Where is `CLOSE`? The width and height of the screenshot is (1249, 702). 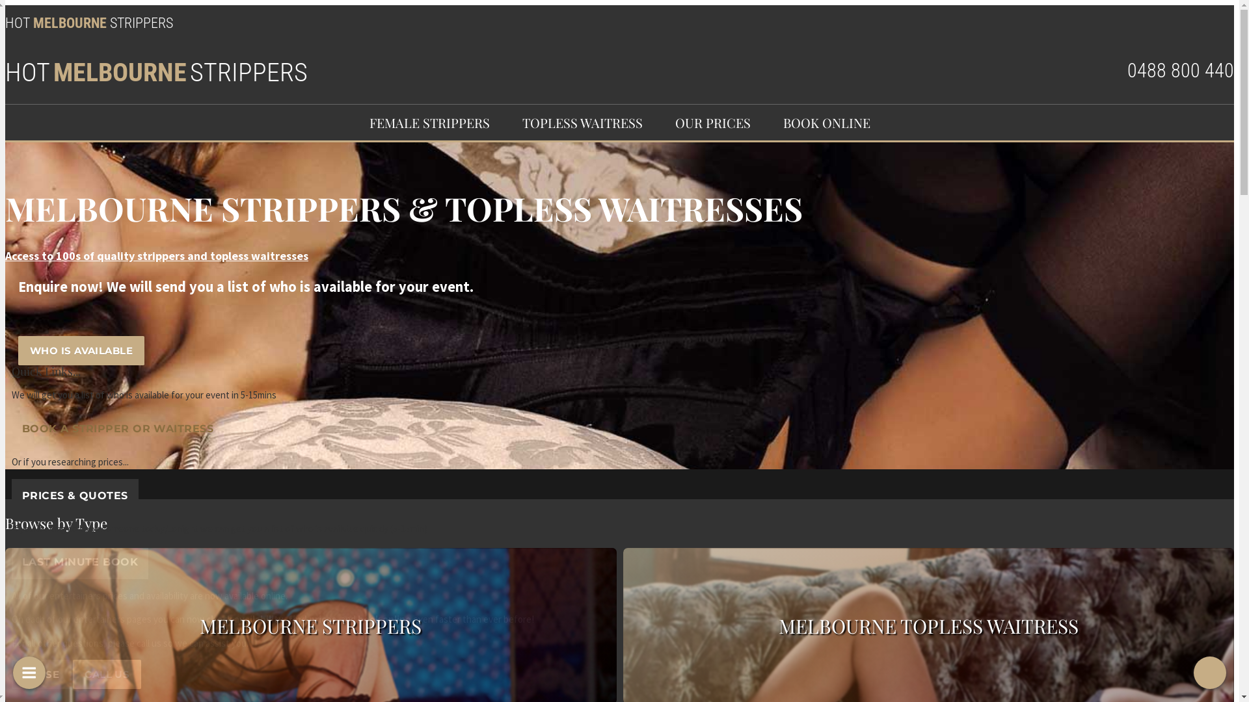
CLOSE is located at coordinates (42, 675).